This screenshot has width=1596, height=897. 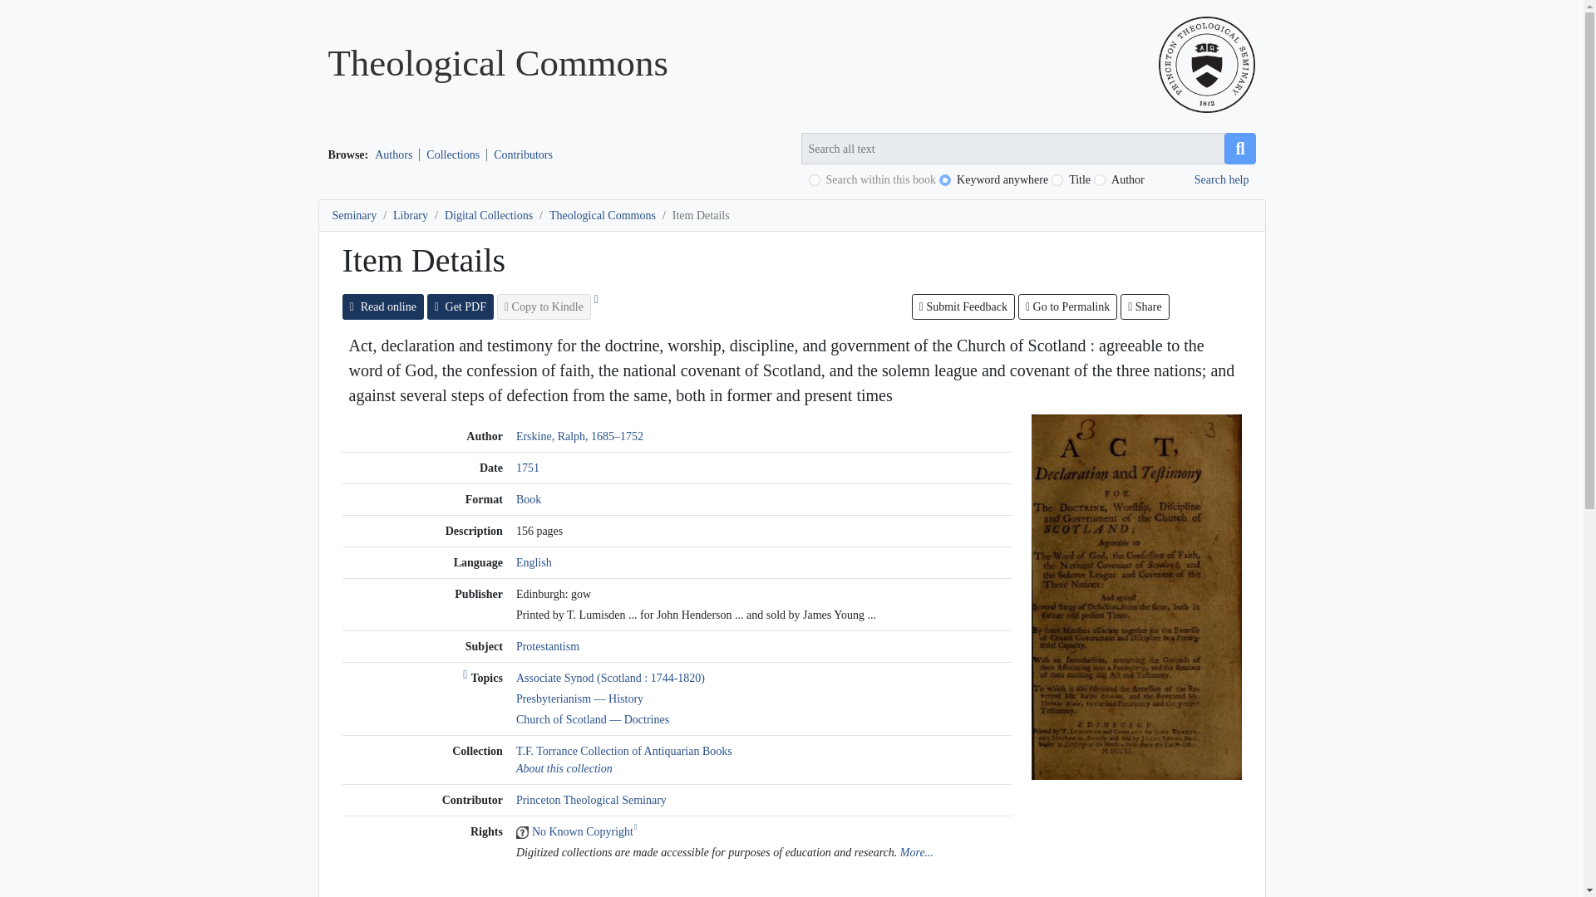 I want to click on 1751, so click(x=527, y=468).